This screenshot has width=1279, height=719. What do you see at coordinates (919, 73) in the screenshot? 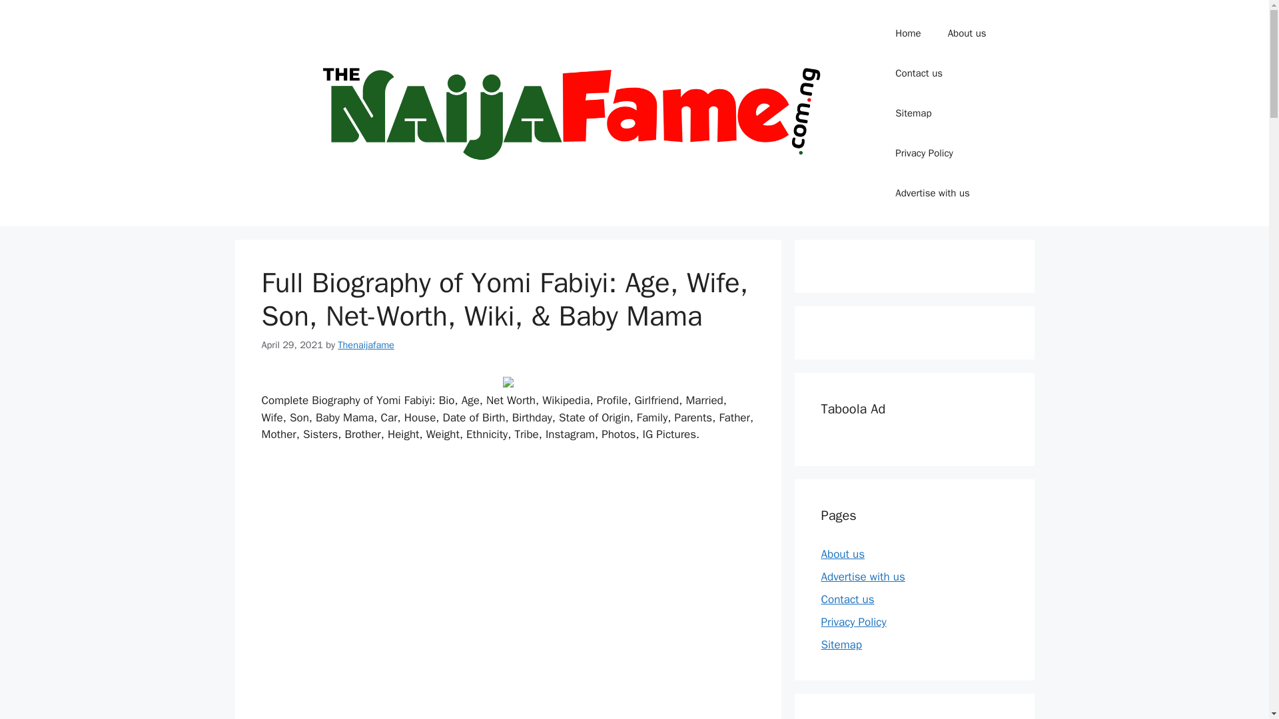
I see `Contact us` at bounding box center [919, 73].